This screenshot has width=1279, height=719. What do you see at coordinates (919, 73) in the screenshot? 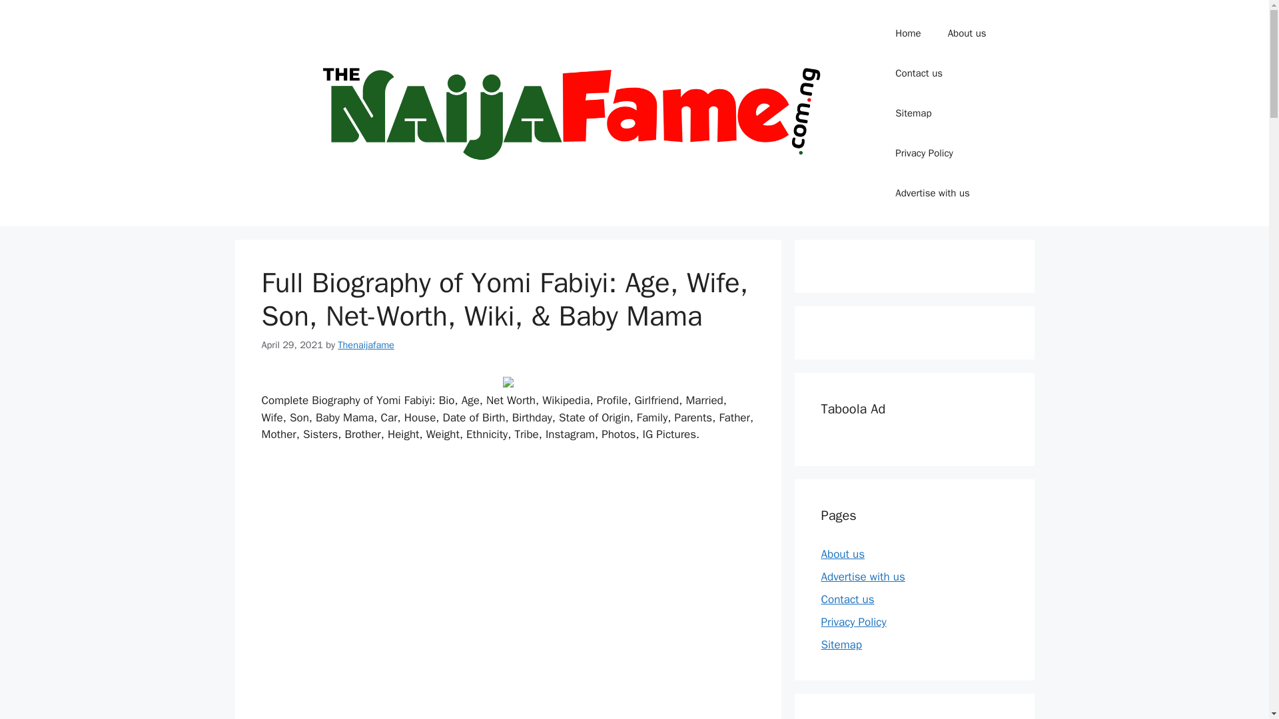
I see `Contact us` at bounding box center [919, 73].